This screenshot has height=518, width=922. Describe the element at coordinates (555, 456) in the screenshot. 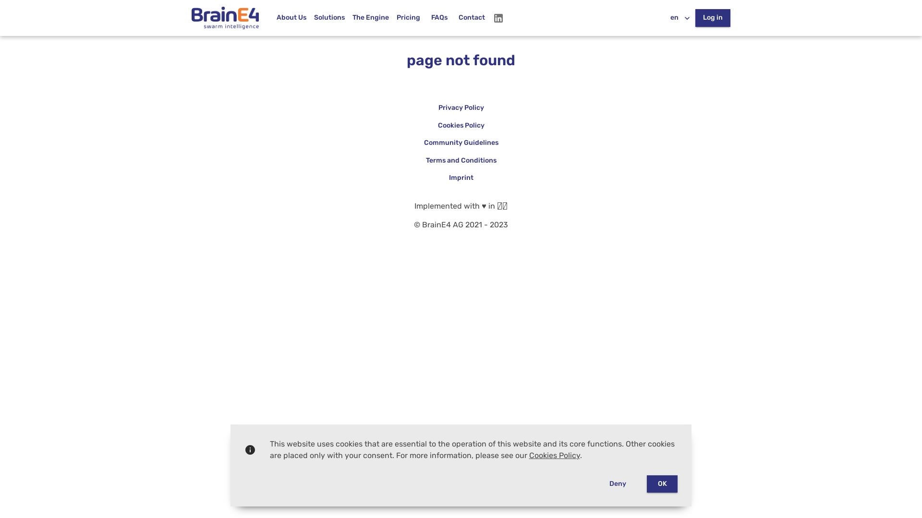

I see `Cookies Policy` at that location.